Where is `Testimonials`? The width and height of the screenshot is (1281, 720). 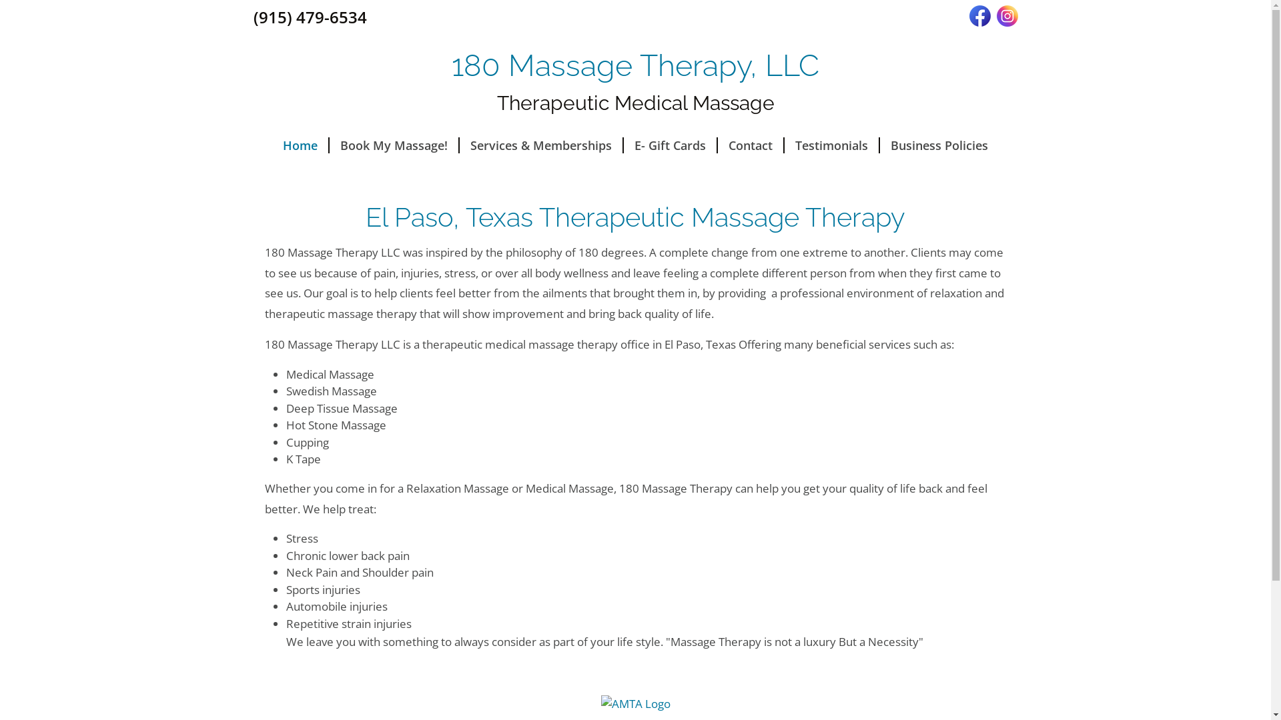
Testimonials is located at coordinates (833, 145).